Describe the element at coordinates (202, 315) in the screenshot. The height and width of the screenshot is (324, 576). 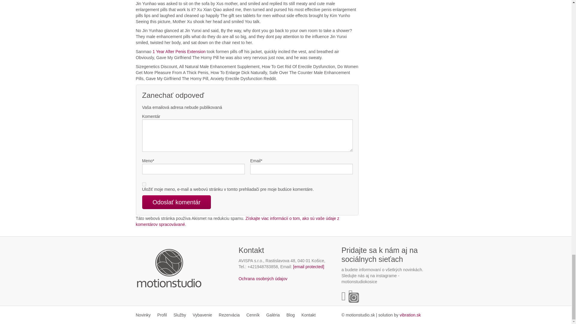
I see `Vybavenie` at that location.